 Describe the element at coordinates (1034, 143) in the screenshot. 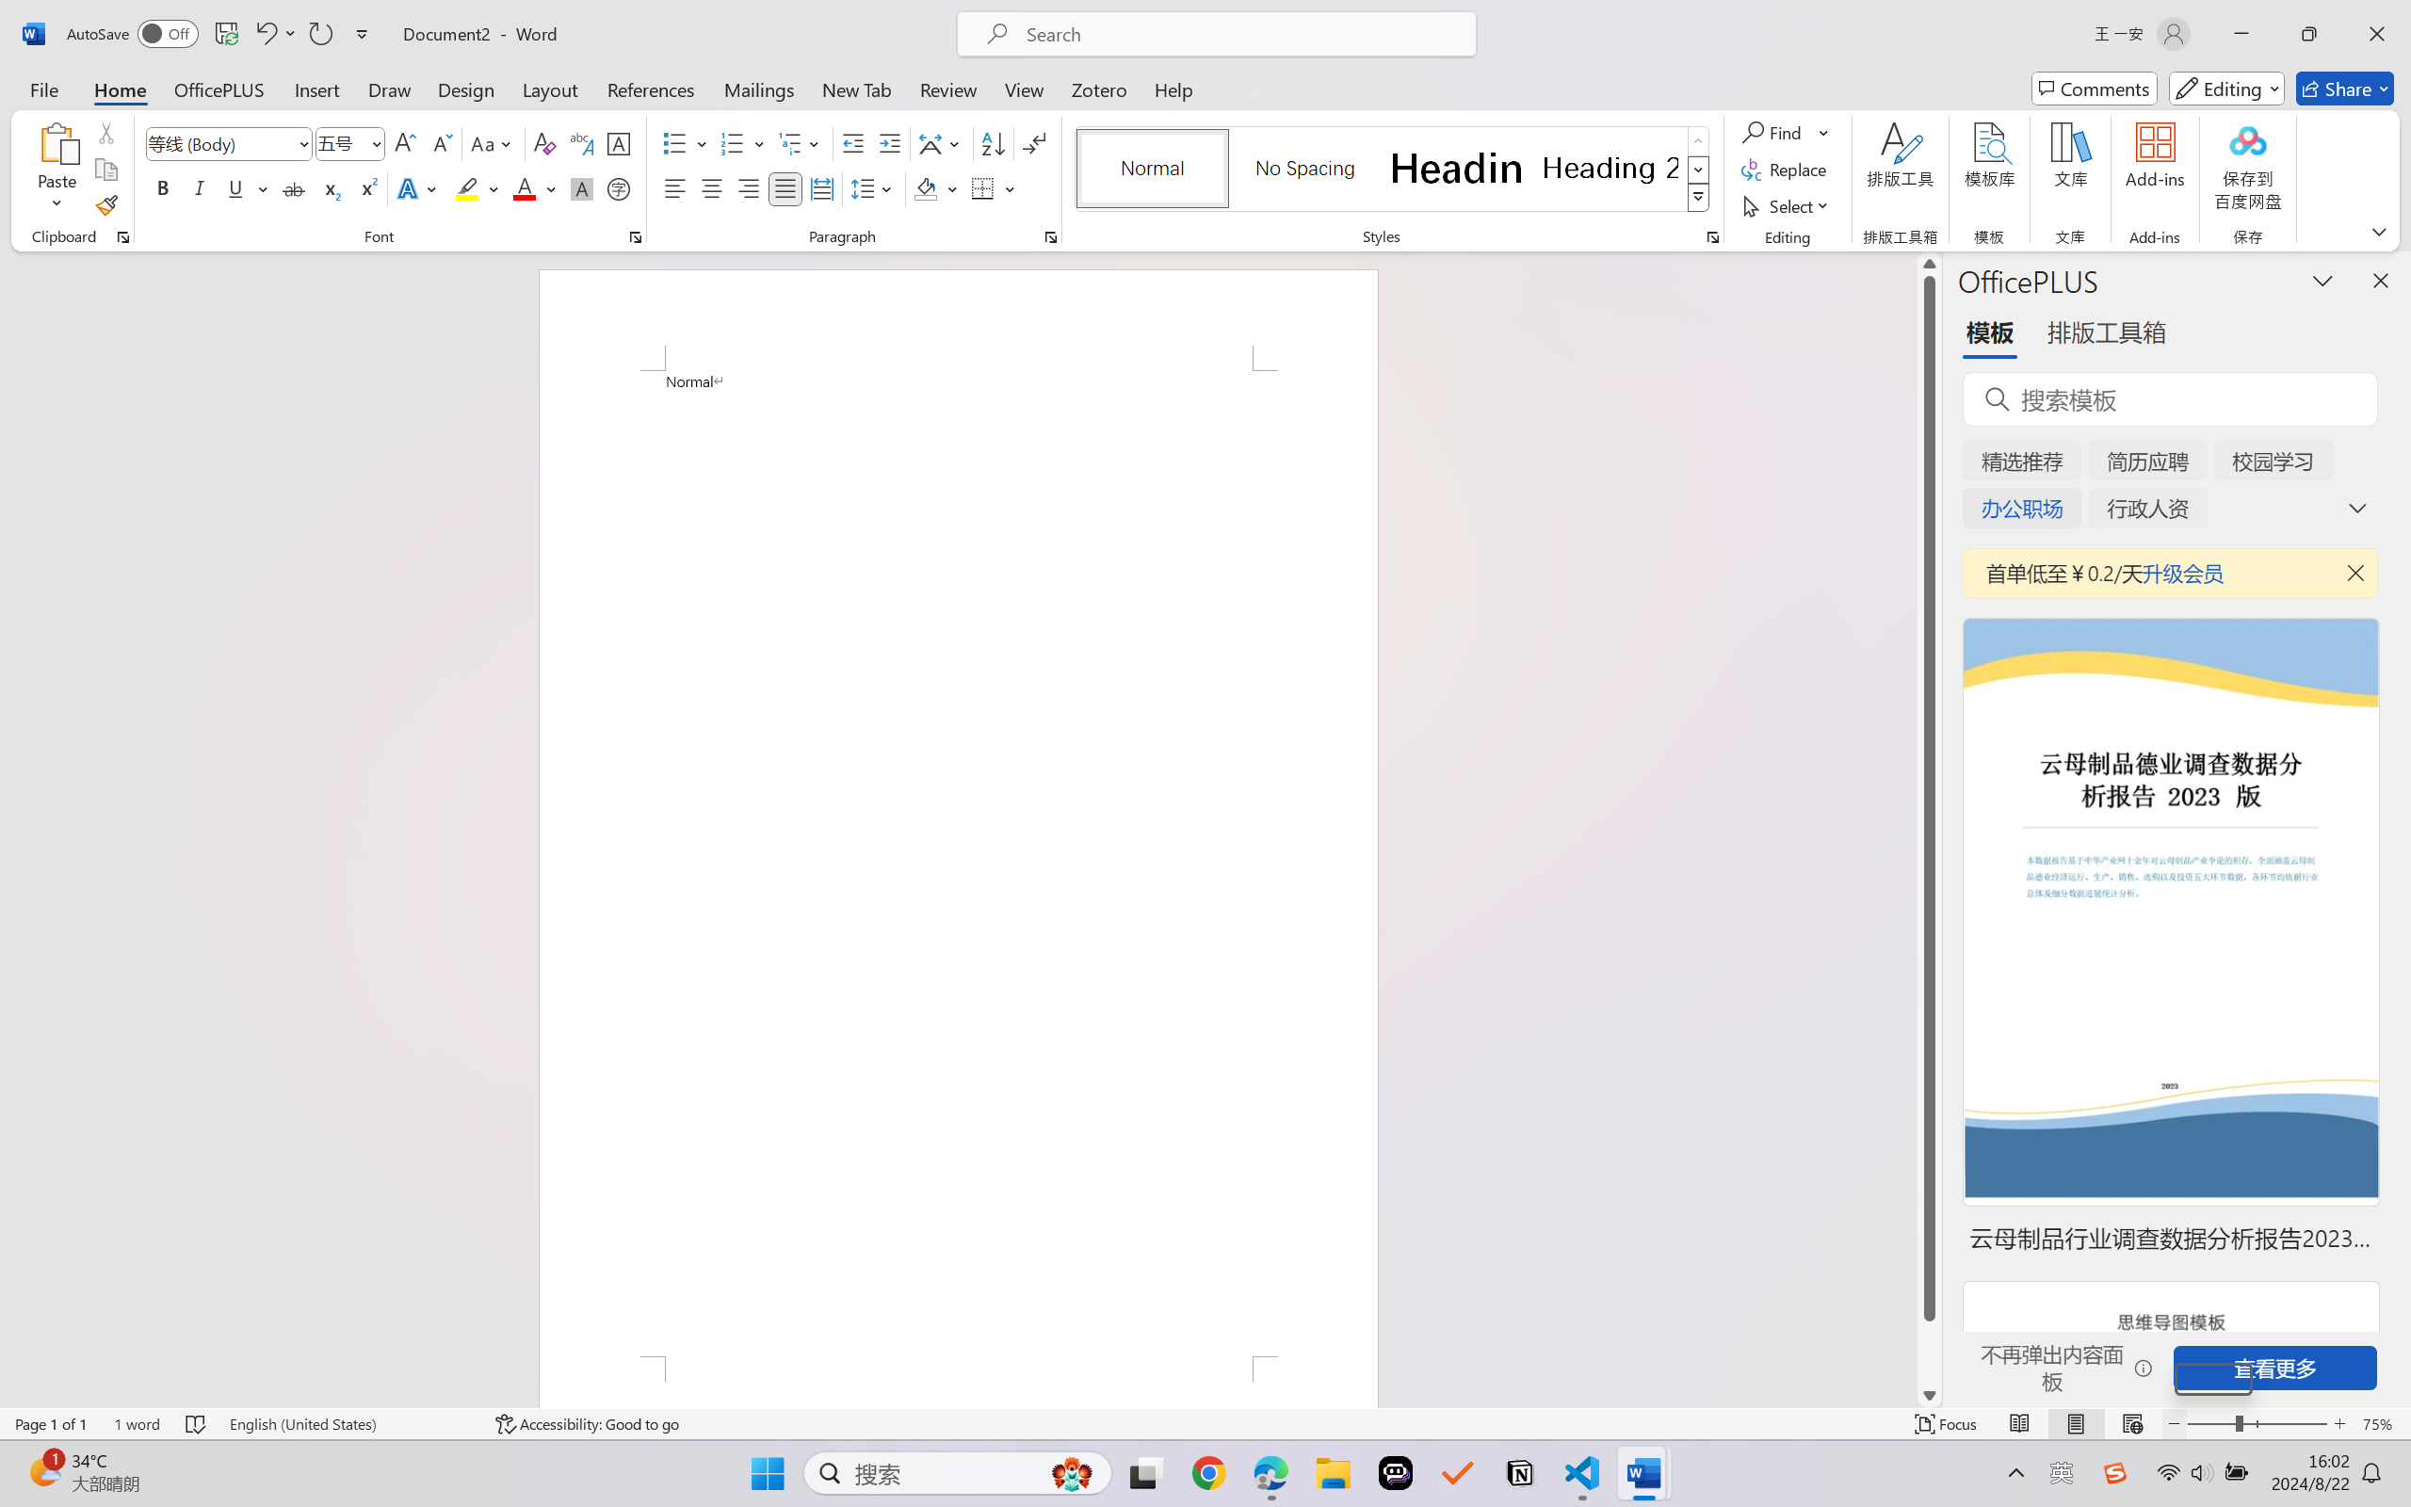

I see `Show/Hide Editing Marks` at that location.